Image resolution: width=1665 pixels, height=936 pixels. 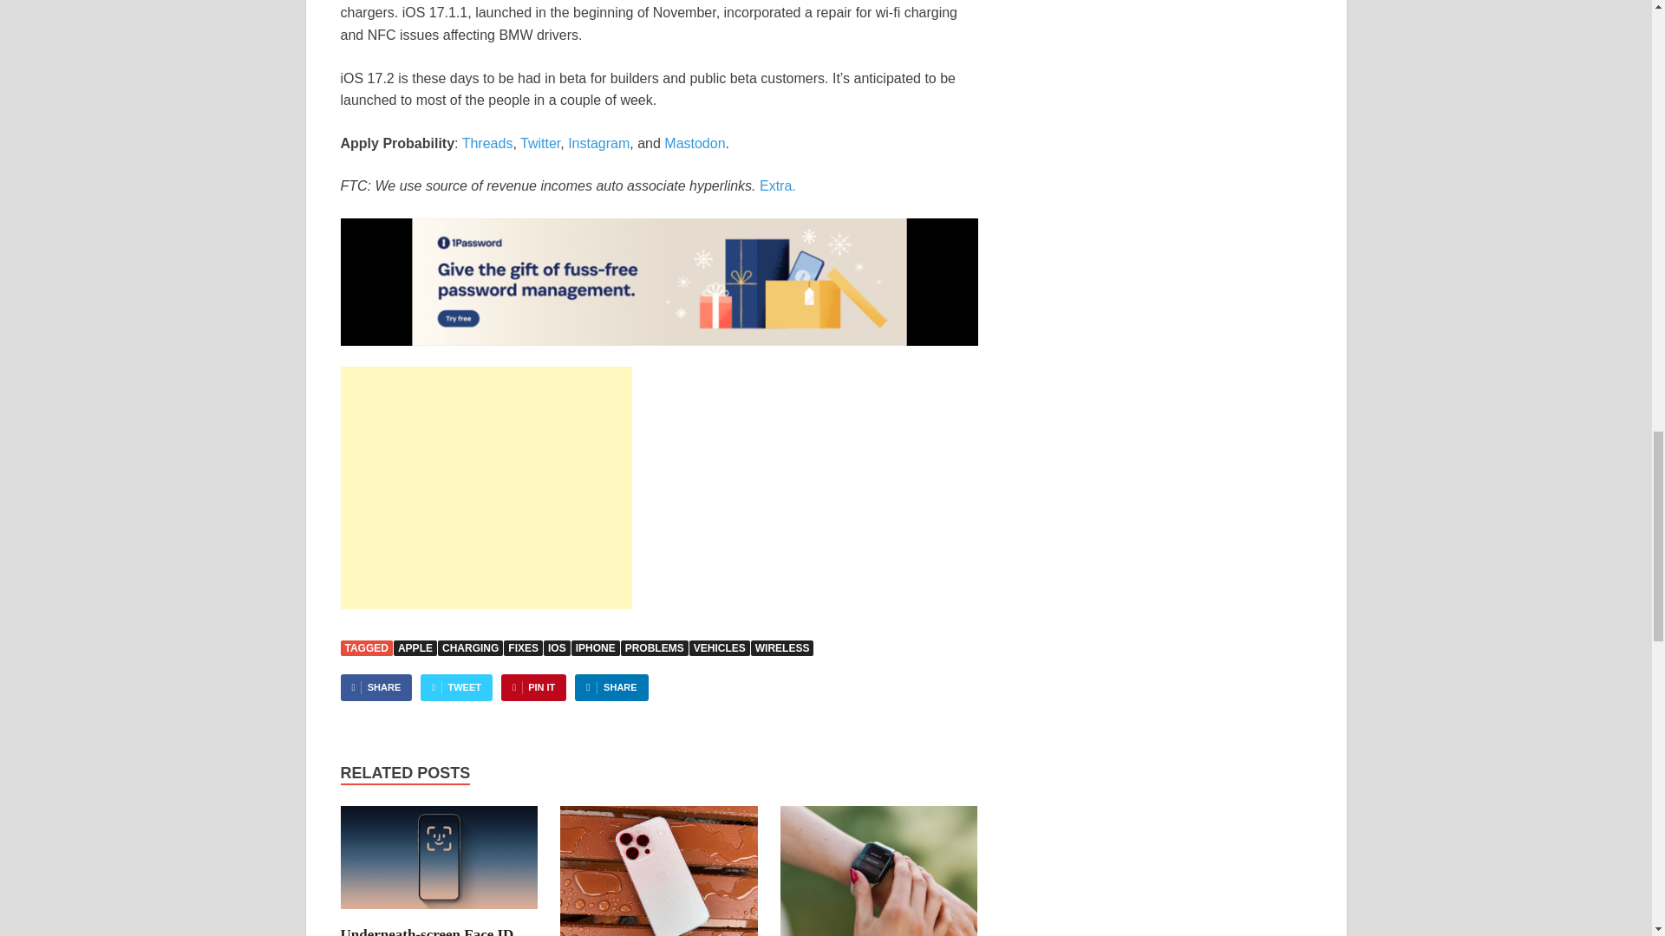 I want to click on iOS 17.2 will upload Qi2 enhance to iPhone 13 and iPhone 14, so click(x=658, y=870).